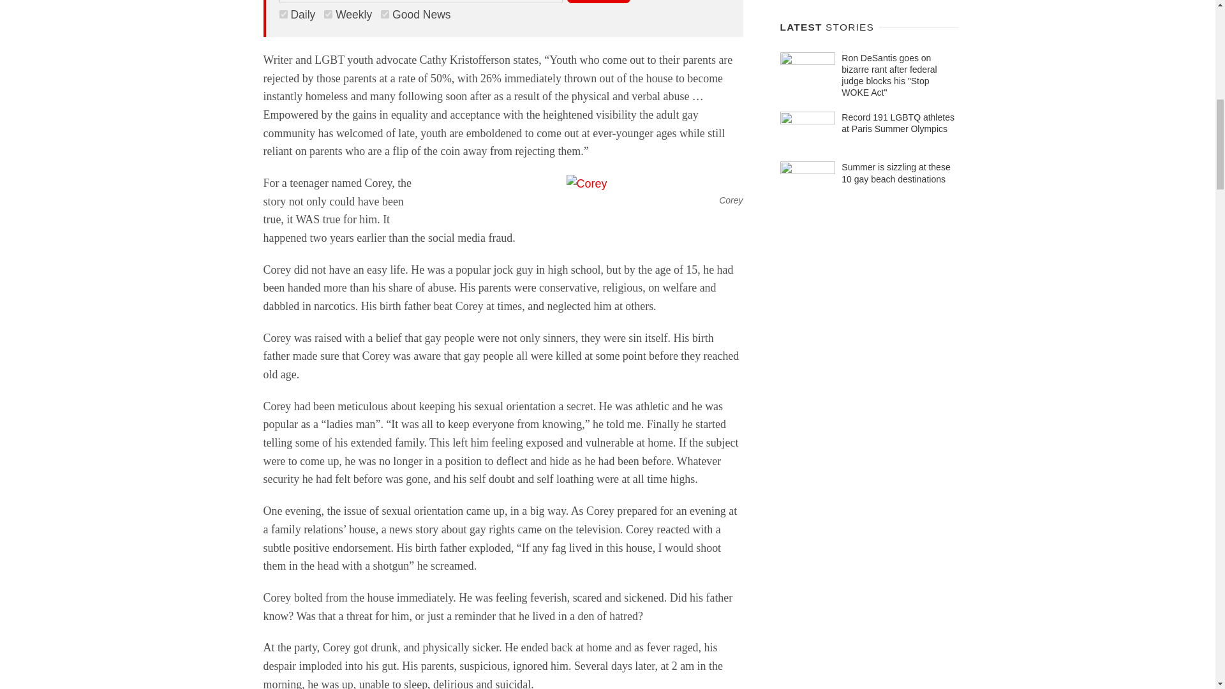 The width and height of the screenshot is (1225, 689). I want to click on Sign Up, so click(598, 1).